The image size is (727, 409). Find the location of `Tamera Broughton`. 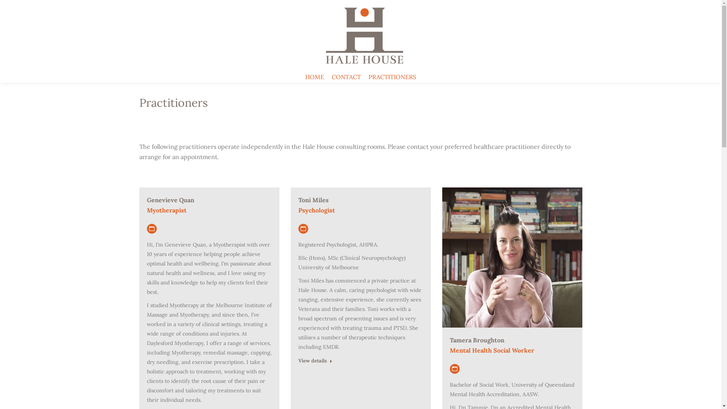

Tamera Broughton is located at coordinates (477, 340).